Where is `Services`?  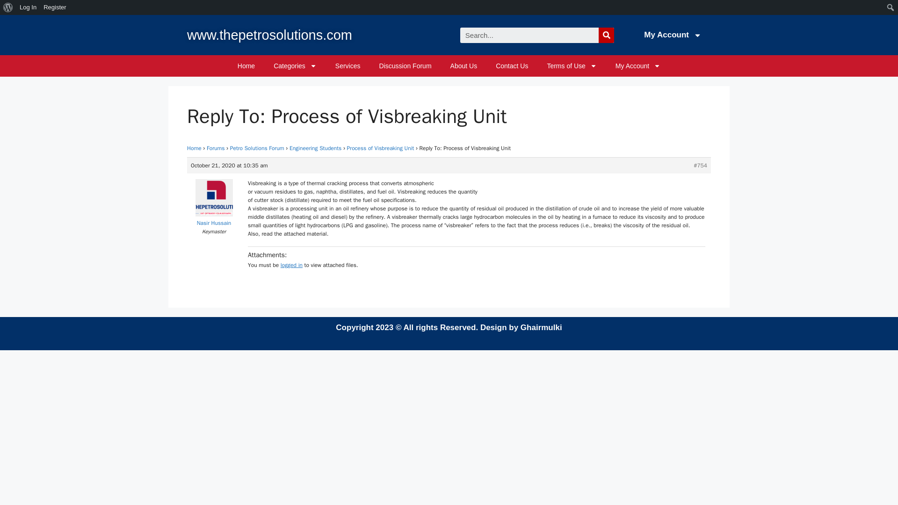 Services is located at coordinates (348, 65).